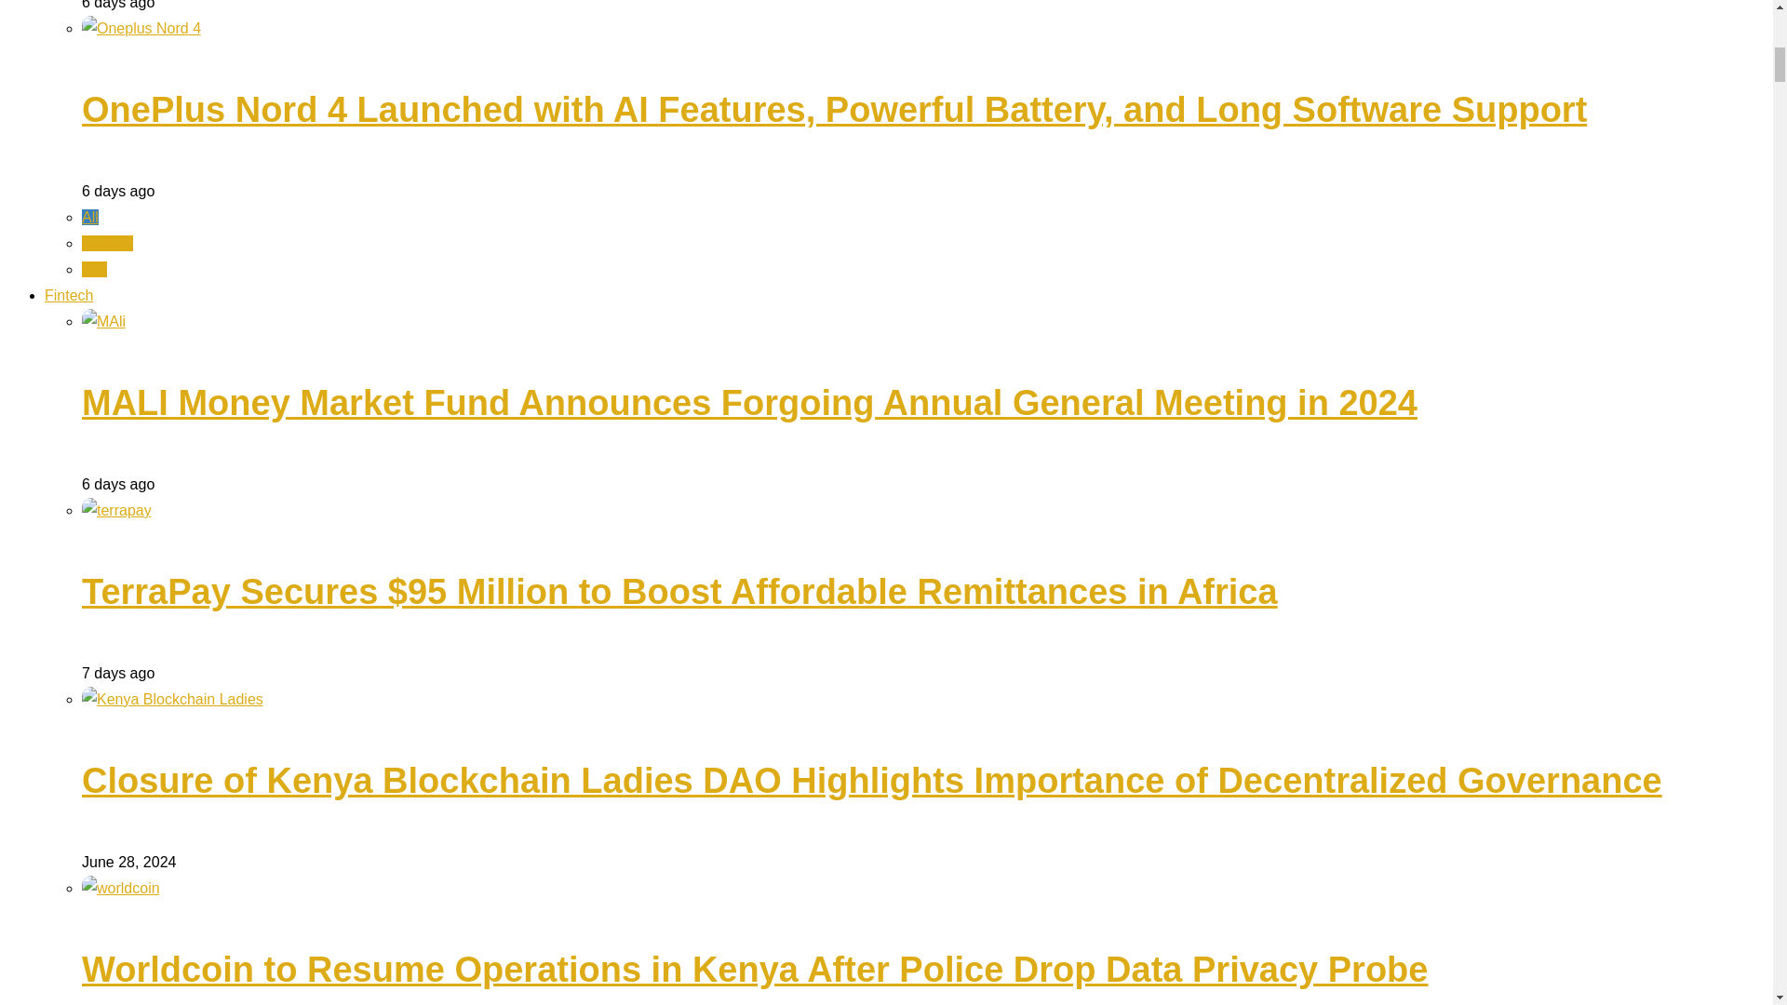 This screenshot has height=1005, width=1787. I want to click on Fintech, so click(69, 295).